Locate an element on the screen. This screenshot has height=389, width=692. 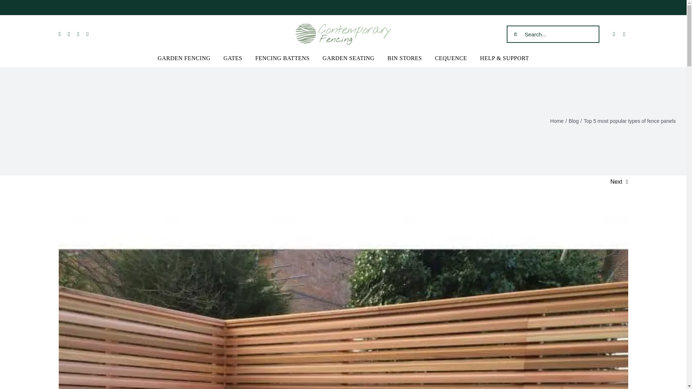
GATES is located at coordinates (233, 58).